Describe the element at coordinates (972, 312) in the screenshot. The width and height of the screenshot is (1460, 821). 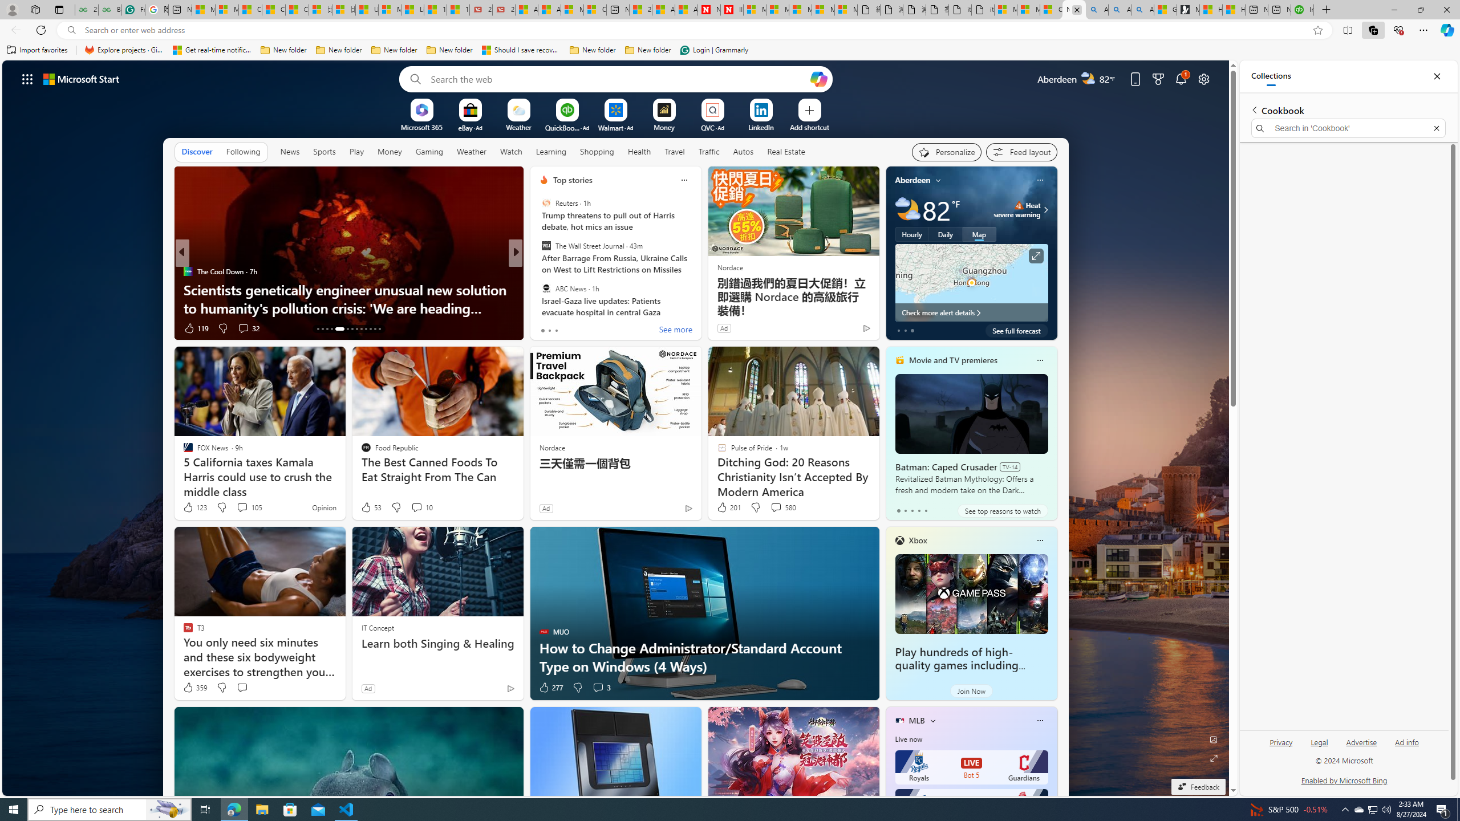
I see `Check more alert details` at that location.